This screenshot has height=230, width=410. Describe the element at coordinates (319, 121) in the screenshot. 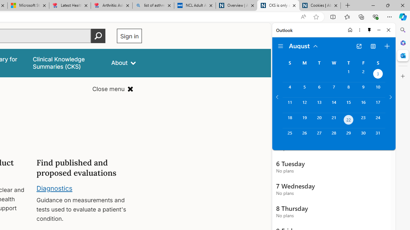

I see `Tuesday, August 20, 2024. ` at that location.